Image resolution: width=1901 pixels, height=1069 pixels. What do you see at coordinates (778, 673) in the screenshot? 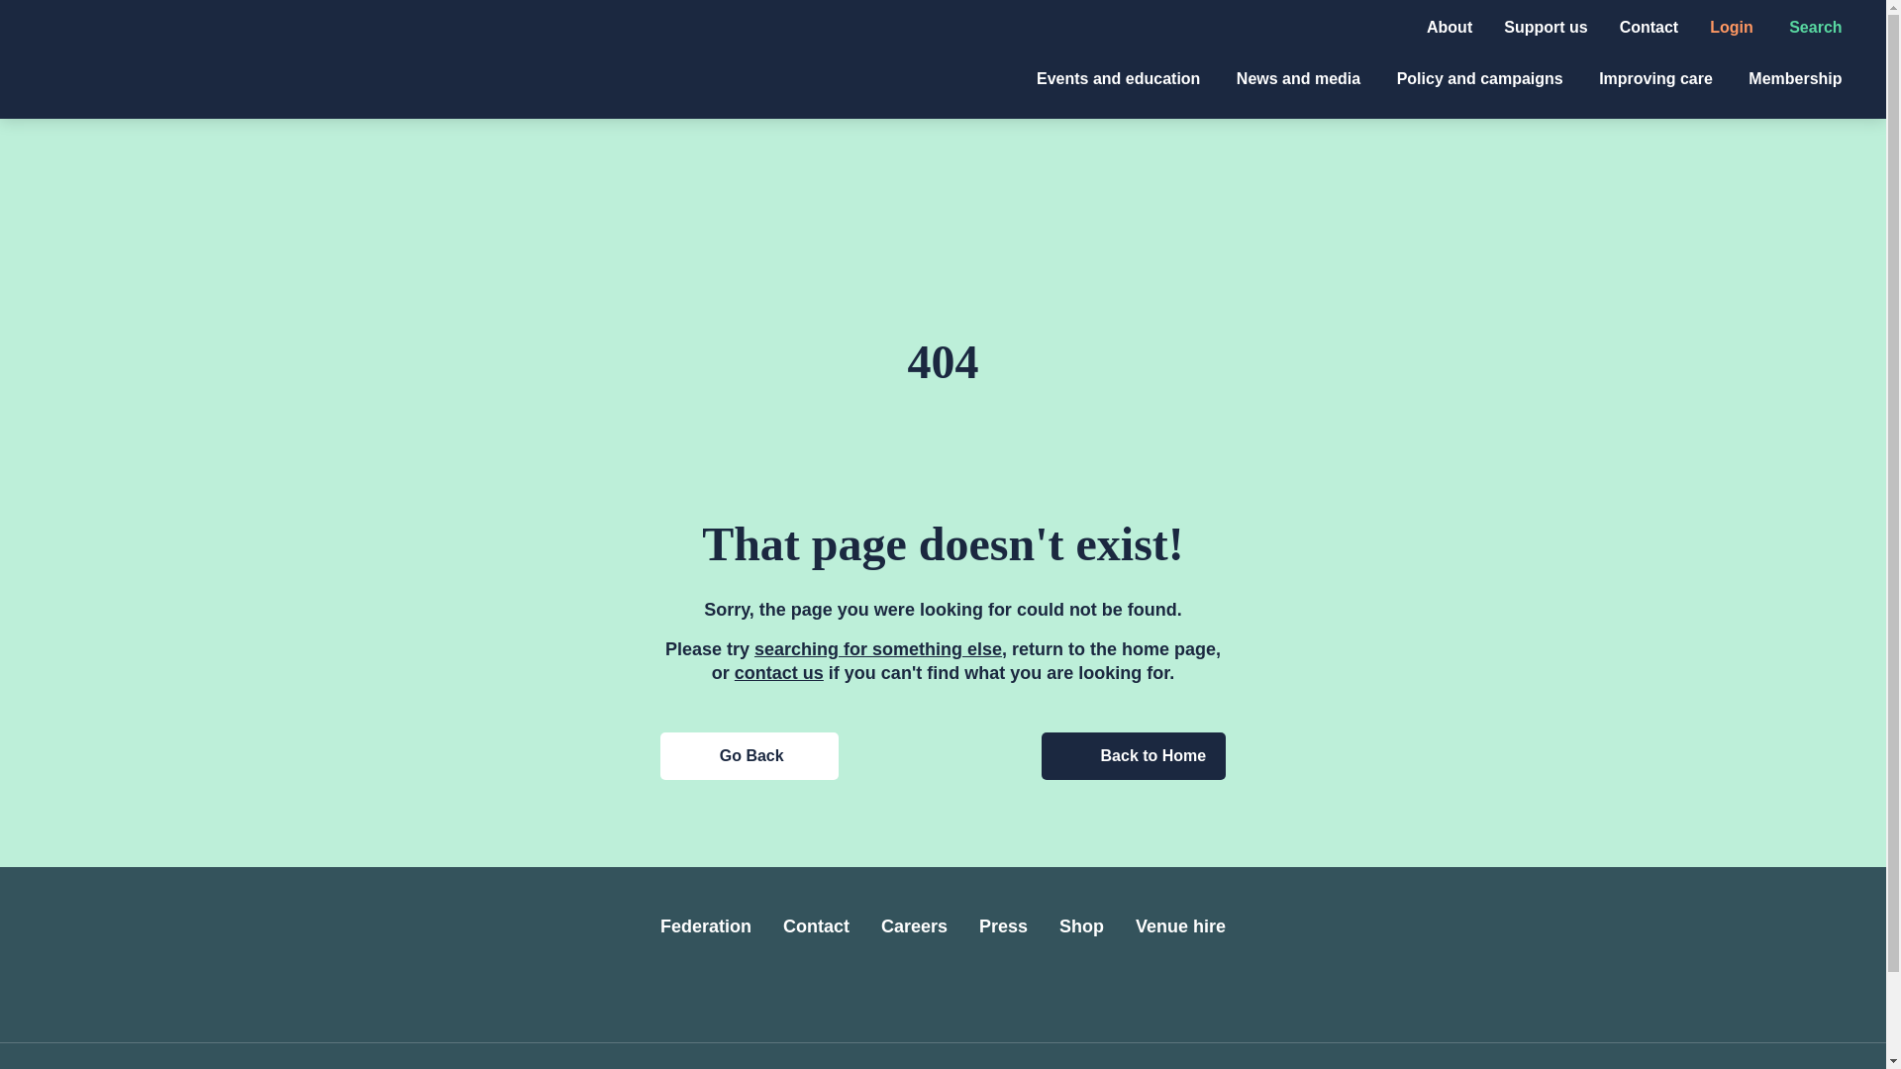
I see `Contact us` at bounding box center [778, 673].